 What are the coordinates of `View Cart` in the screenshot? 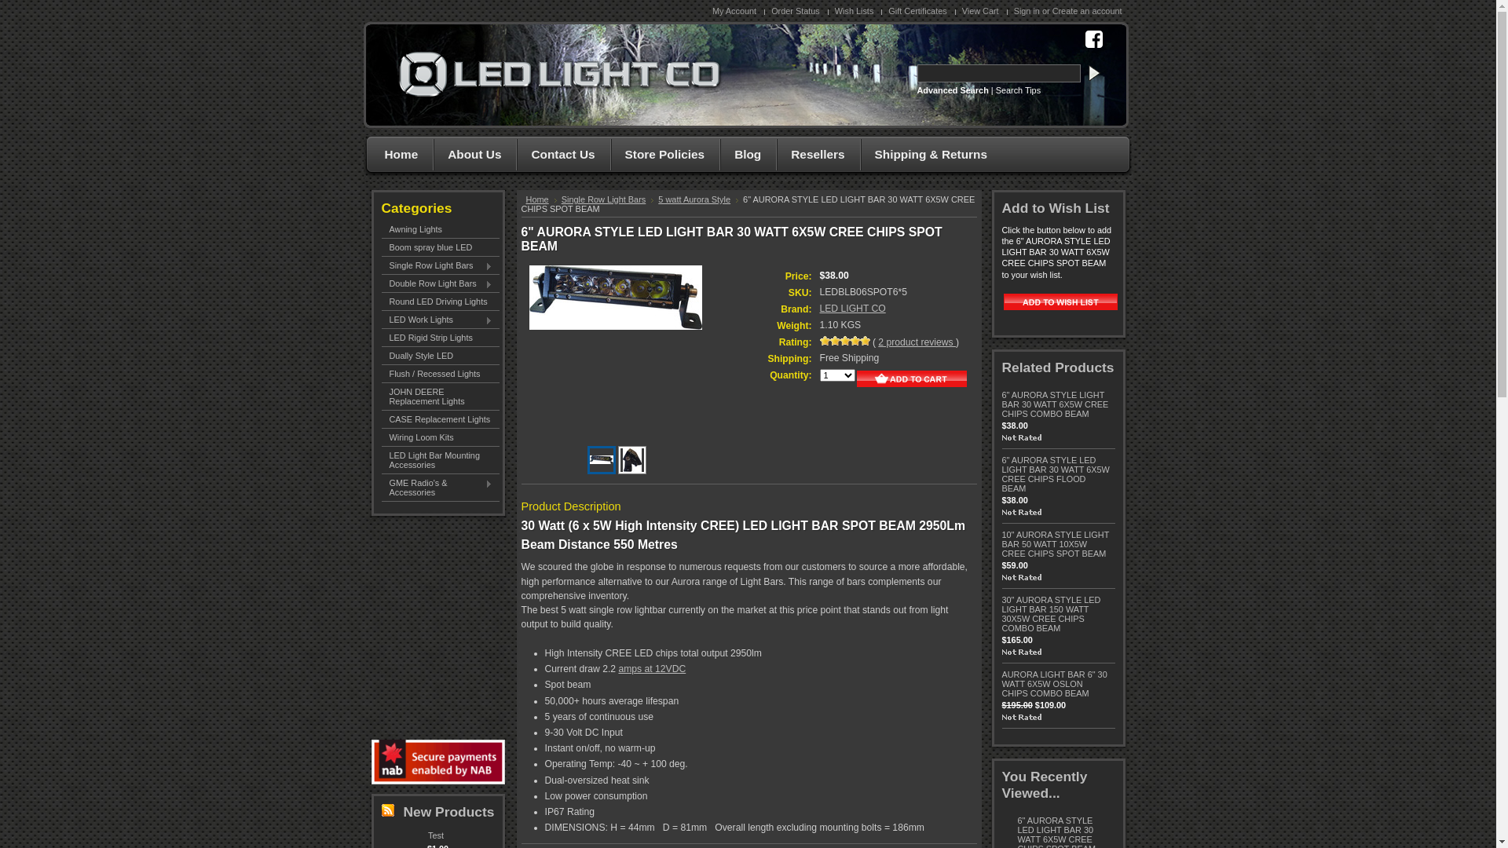 It's located at (983, 11).